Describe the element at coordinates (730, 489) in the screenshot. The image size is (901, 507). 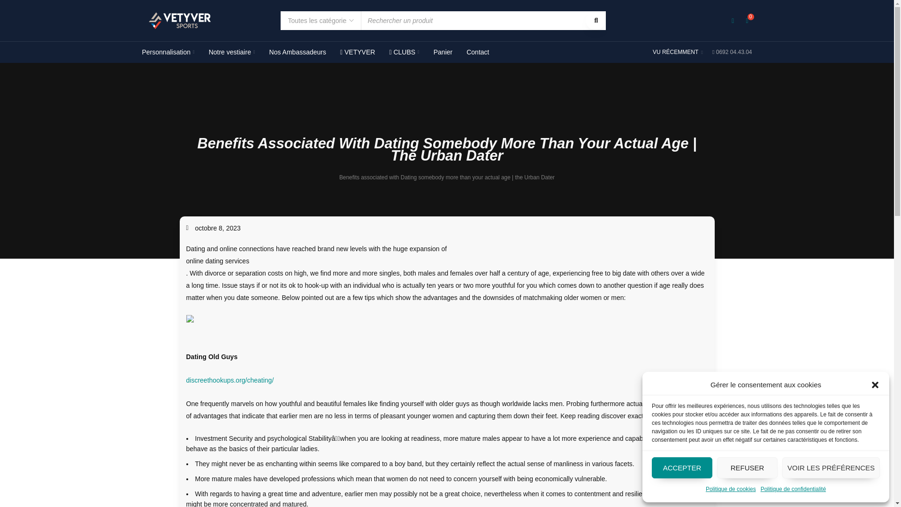
I see `Politique de cookies` at that location.